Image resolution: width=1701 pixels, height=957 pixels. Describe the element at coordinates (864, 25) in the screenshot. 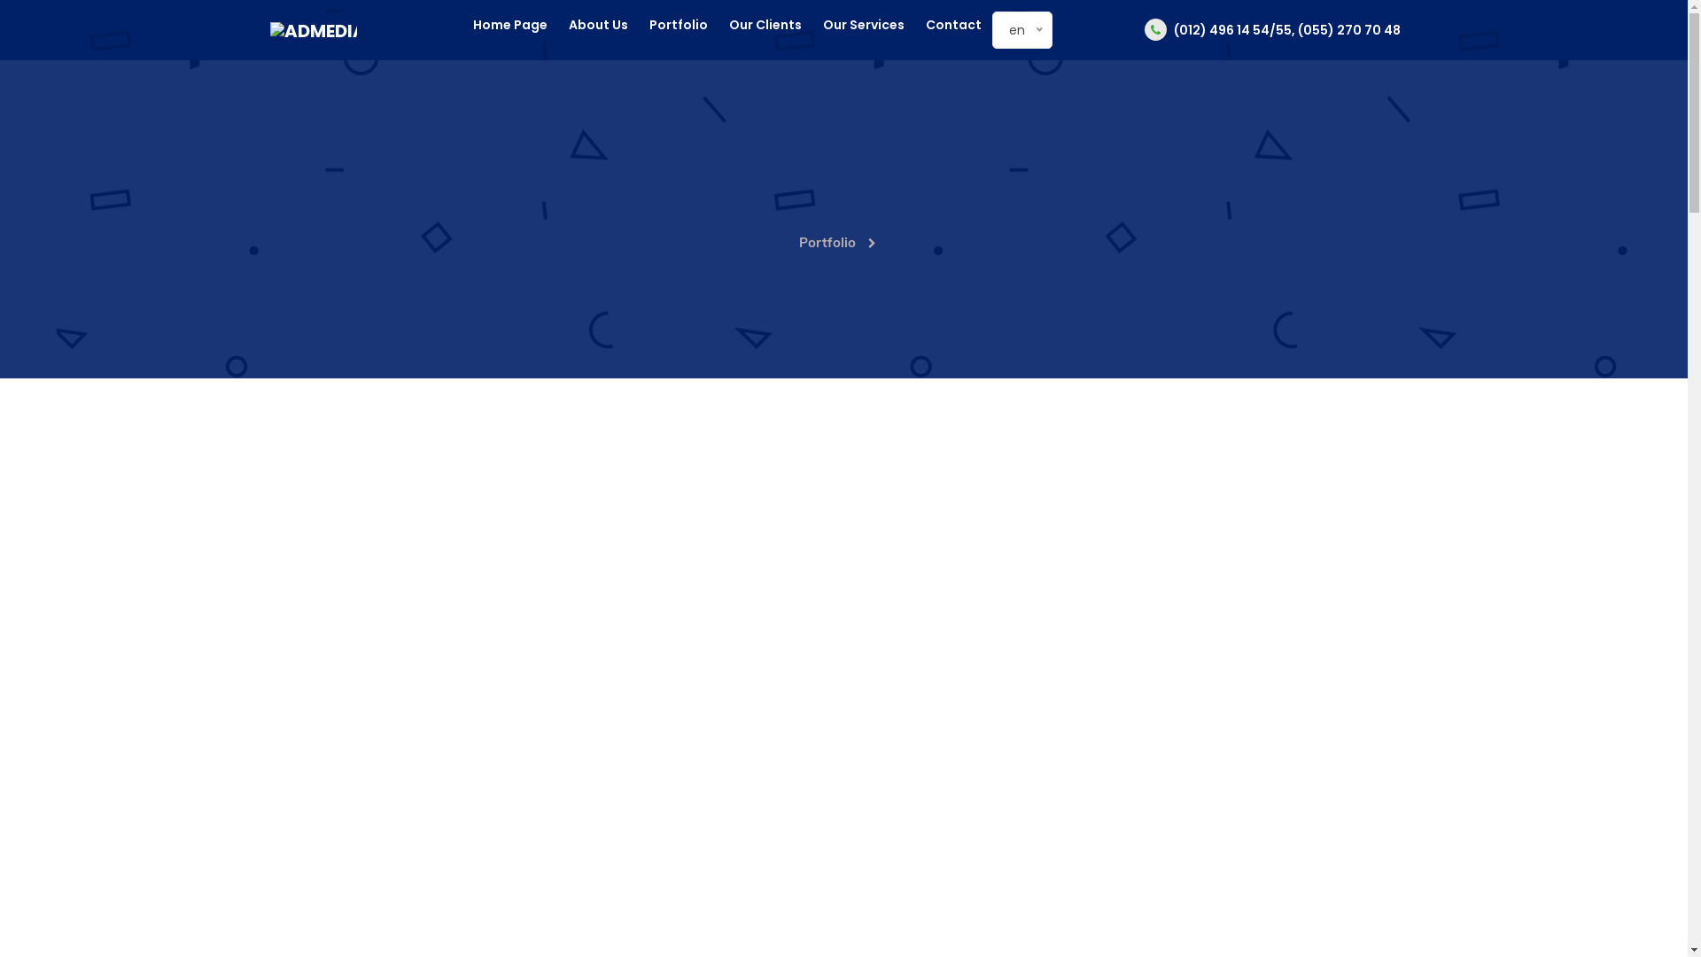

I see `Our Services` at that location.